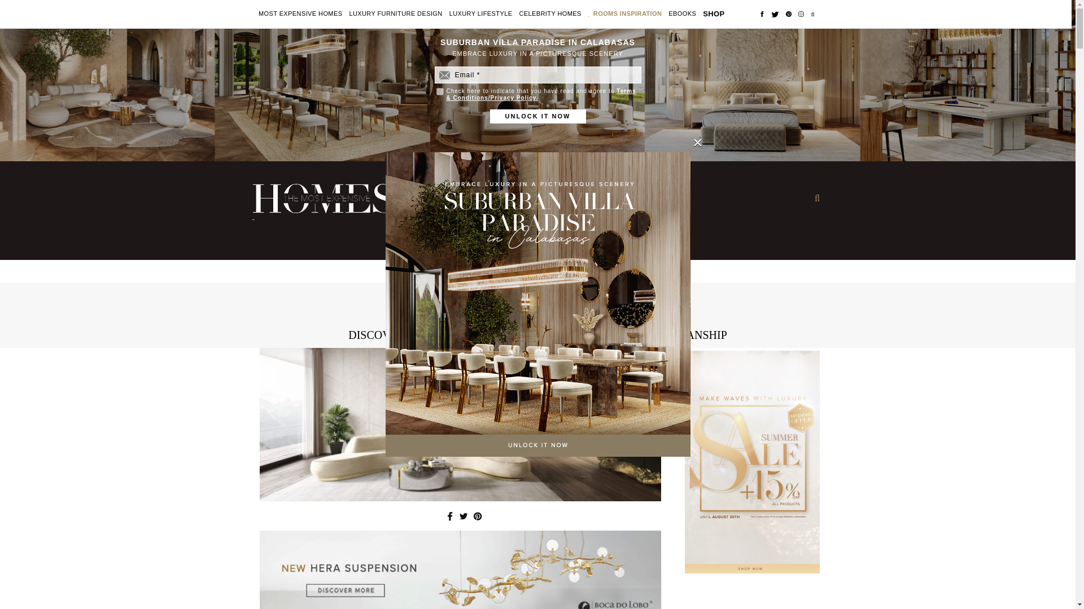  Describe the element at coordinates (628, 14) in the screenshot. I see `ROOMS INSPIRATION` at that location.